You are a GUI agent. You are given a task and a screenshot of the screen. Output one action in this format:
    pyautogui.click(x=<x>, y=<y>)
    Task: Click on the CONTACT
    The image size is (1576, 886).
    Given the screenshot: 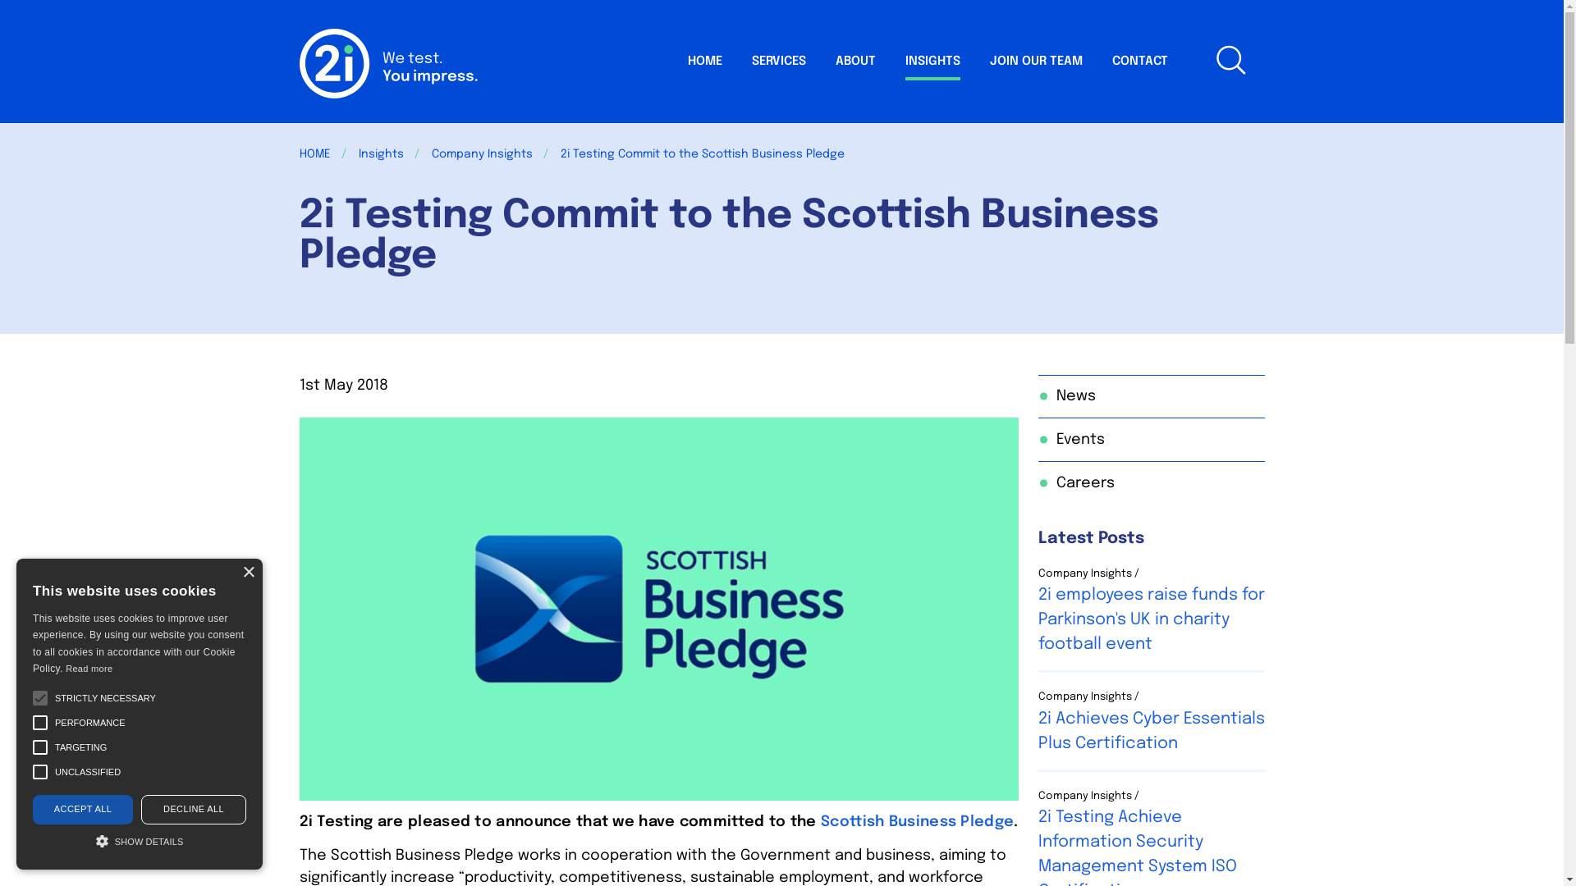 What is the action you would take?
    pyautogui.click(x=1139, y=59)
    